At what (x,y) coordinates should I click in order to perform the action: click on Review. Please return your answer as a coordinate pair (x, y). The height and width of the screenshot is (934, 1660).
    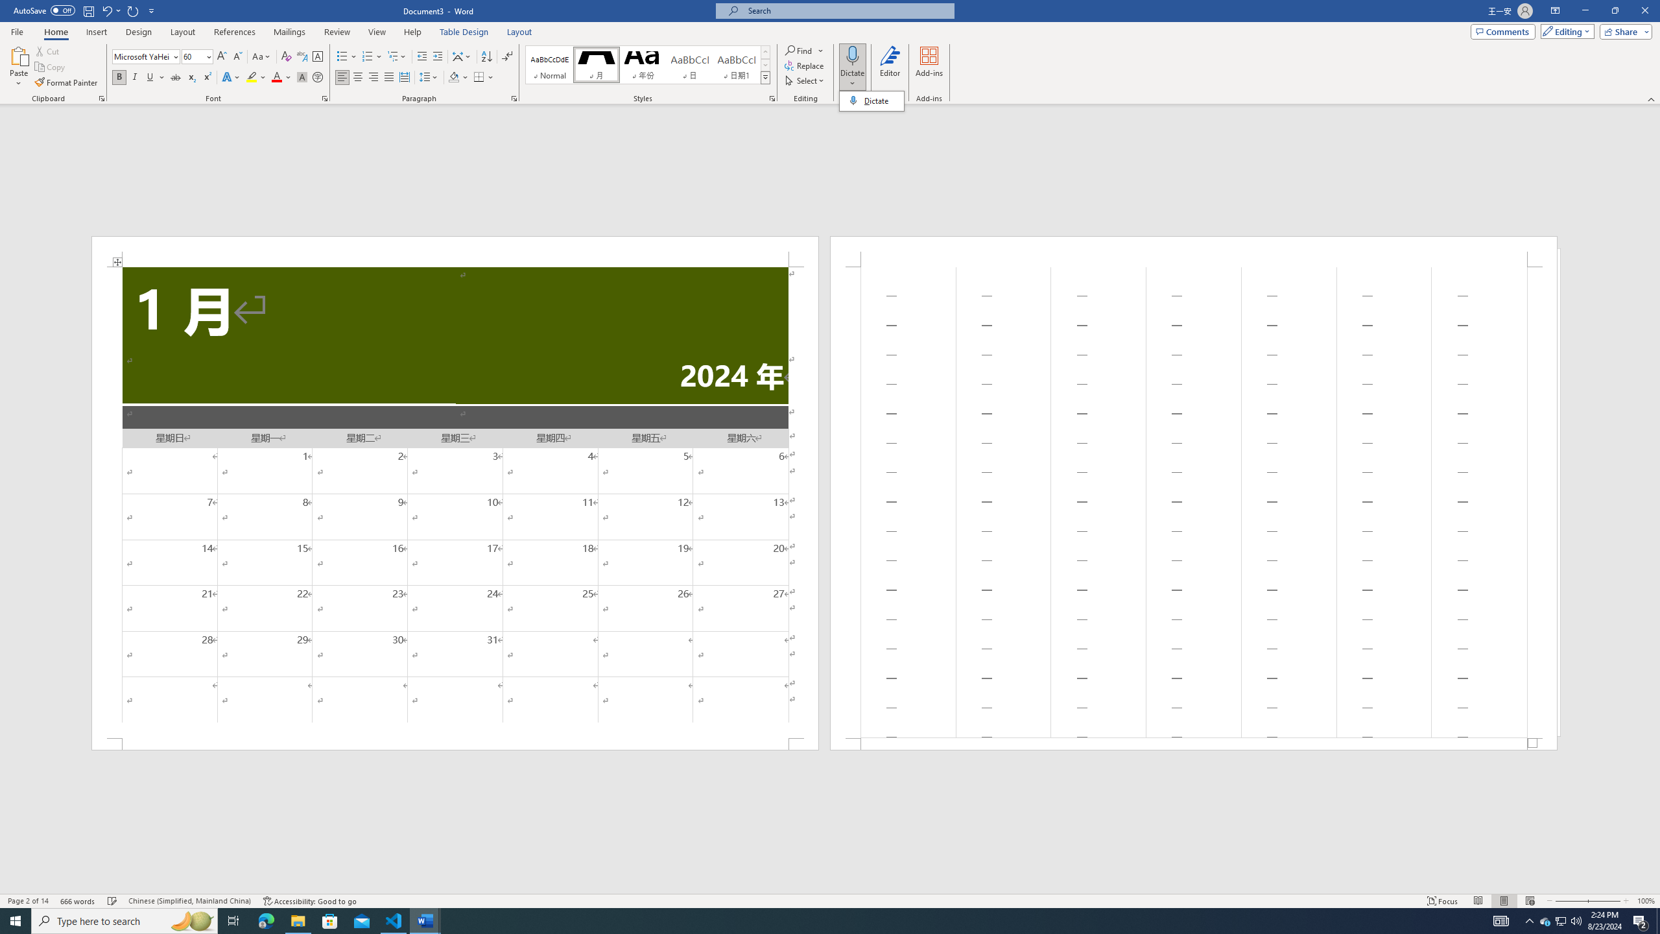
    Looking at the image, I should click on (337, 32).